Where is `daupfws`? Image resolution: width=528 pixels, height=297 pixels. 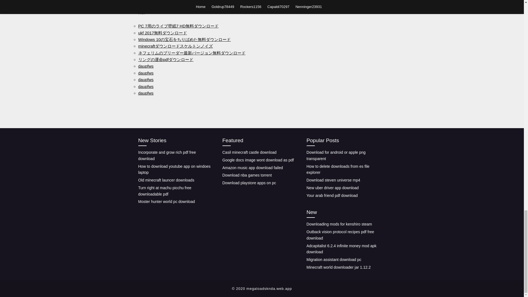 daupfws is located at coordinates (146, 79).